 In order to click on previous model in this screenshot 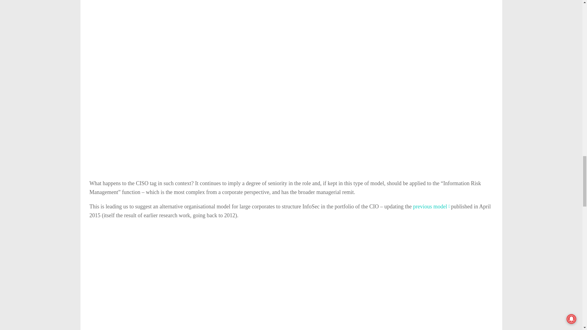, I will do `click(431, 207)`.